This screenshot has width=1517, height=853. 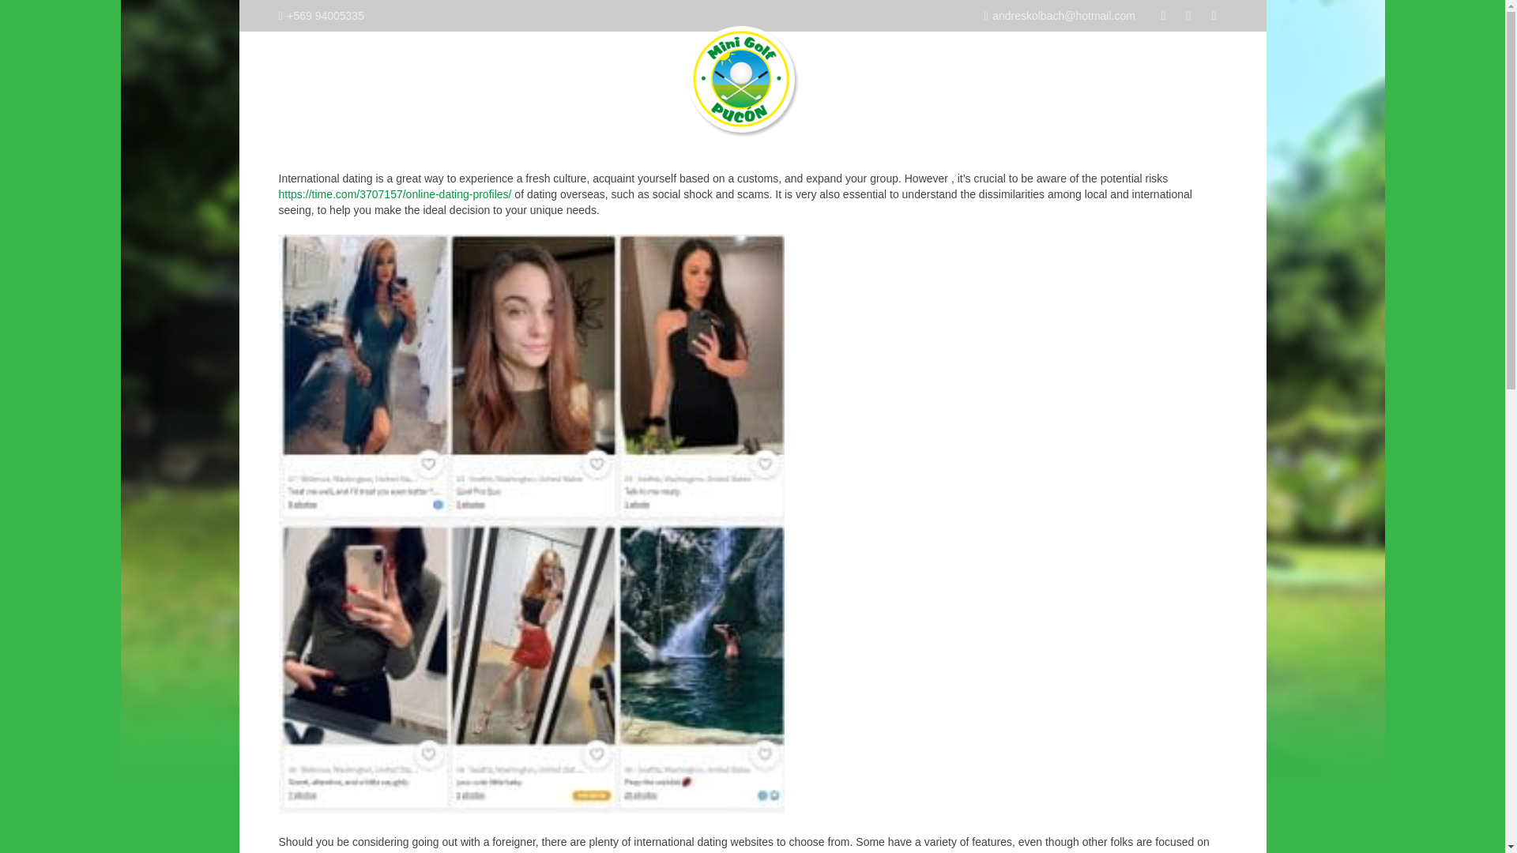 I want to click on MINIGOLF, so click(x=419, y=78).